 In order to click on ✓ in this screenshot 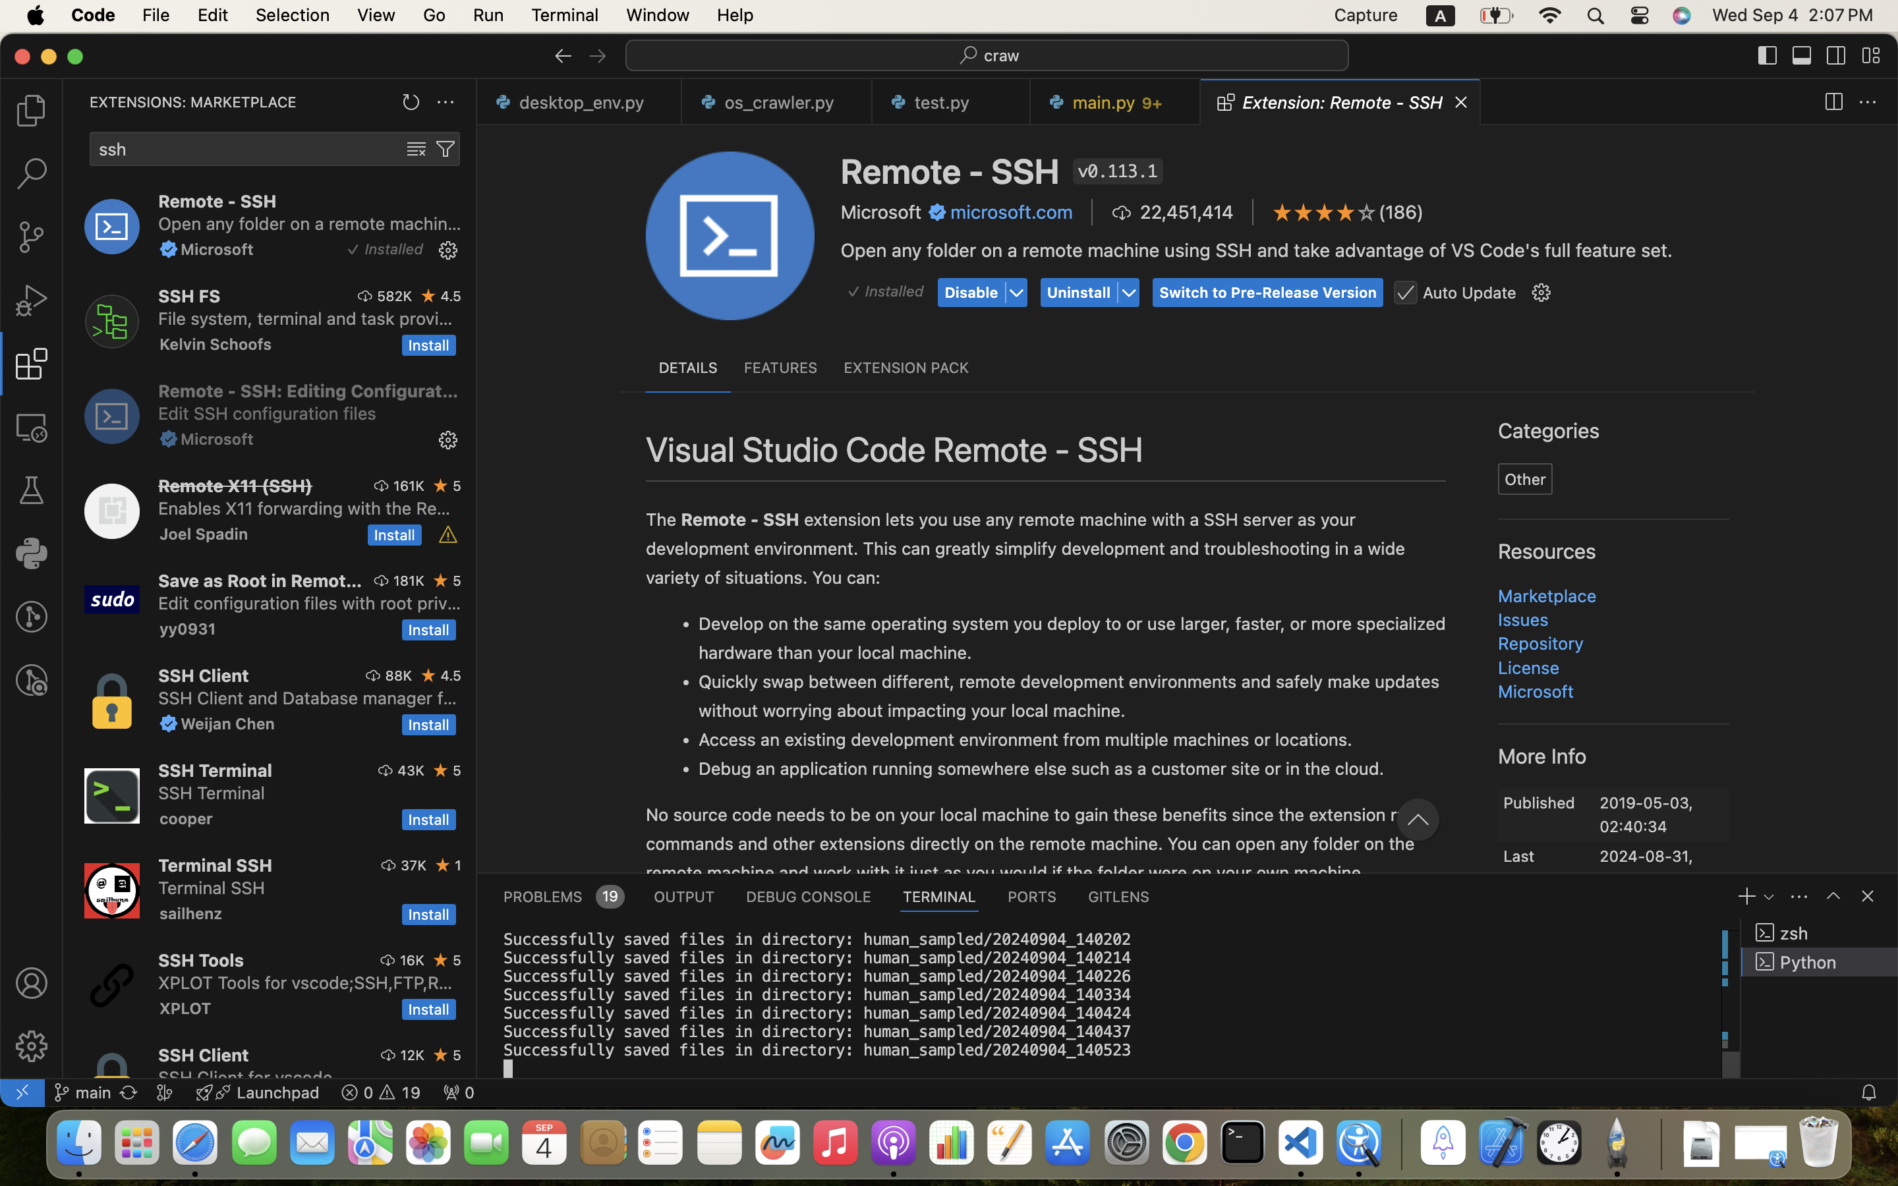, I will do `click(353, 250)`.